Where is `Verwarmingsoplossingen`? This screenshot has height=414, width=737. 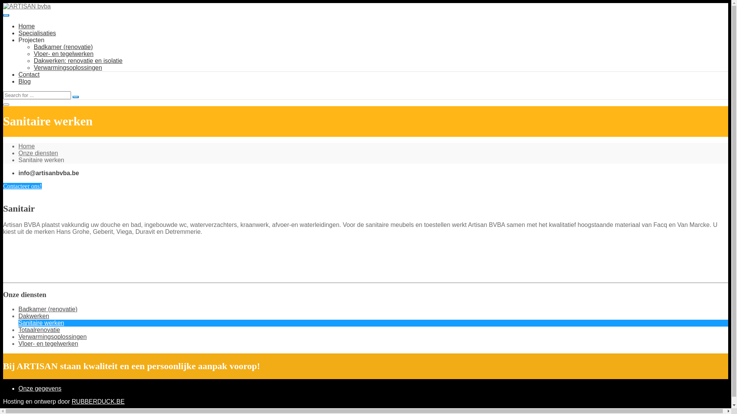 Verwarmingsoplossingen is located at coordinates (68, 67).